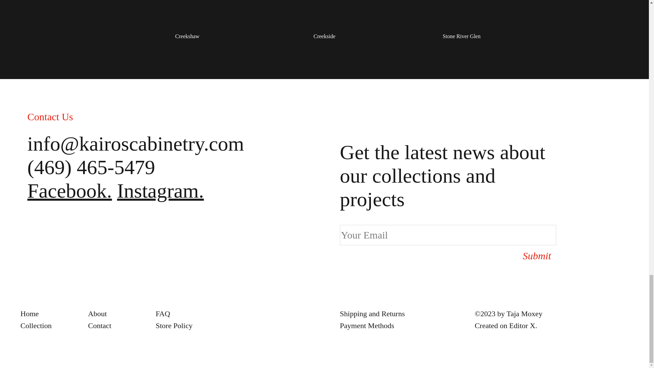  Describe the element at coordinates (174, 325) in the screenshot. I see `Store Policy` at that location.